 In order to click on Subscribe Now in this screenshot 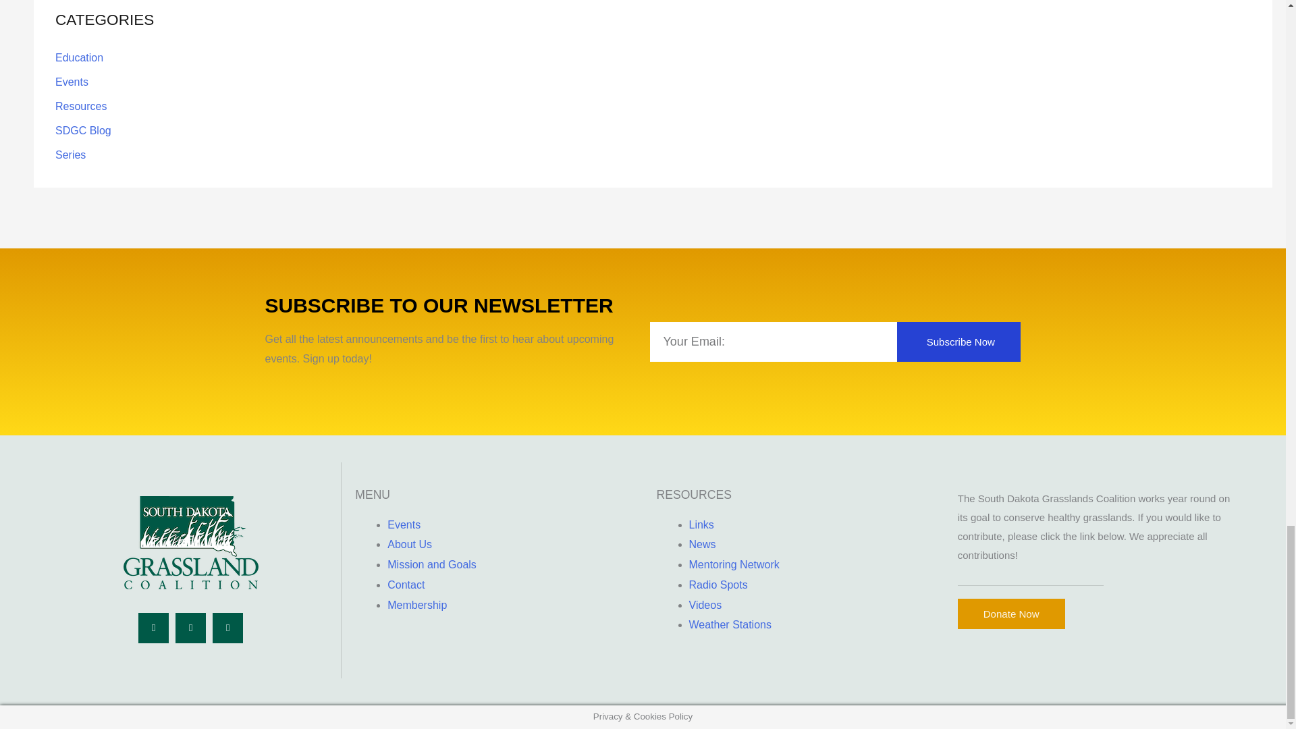, I will do `click(959, 342)`.